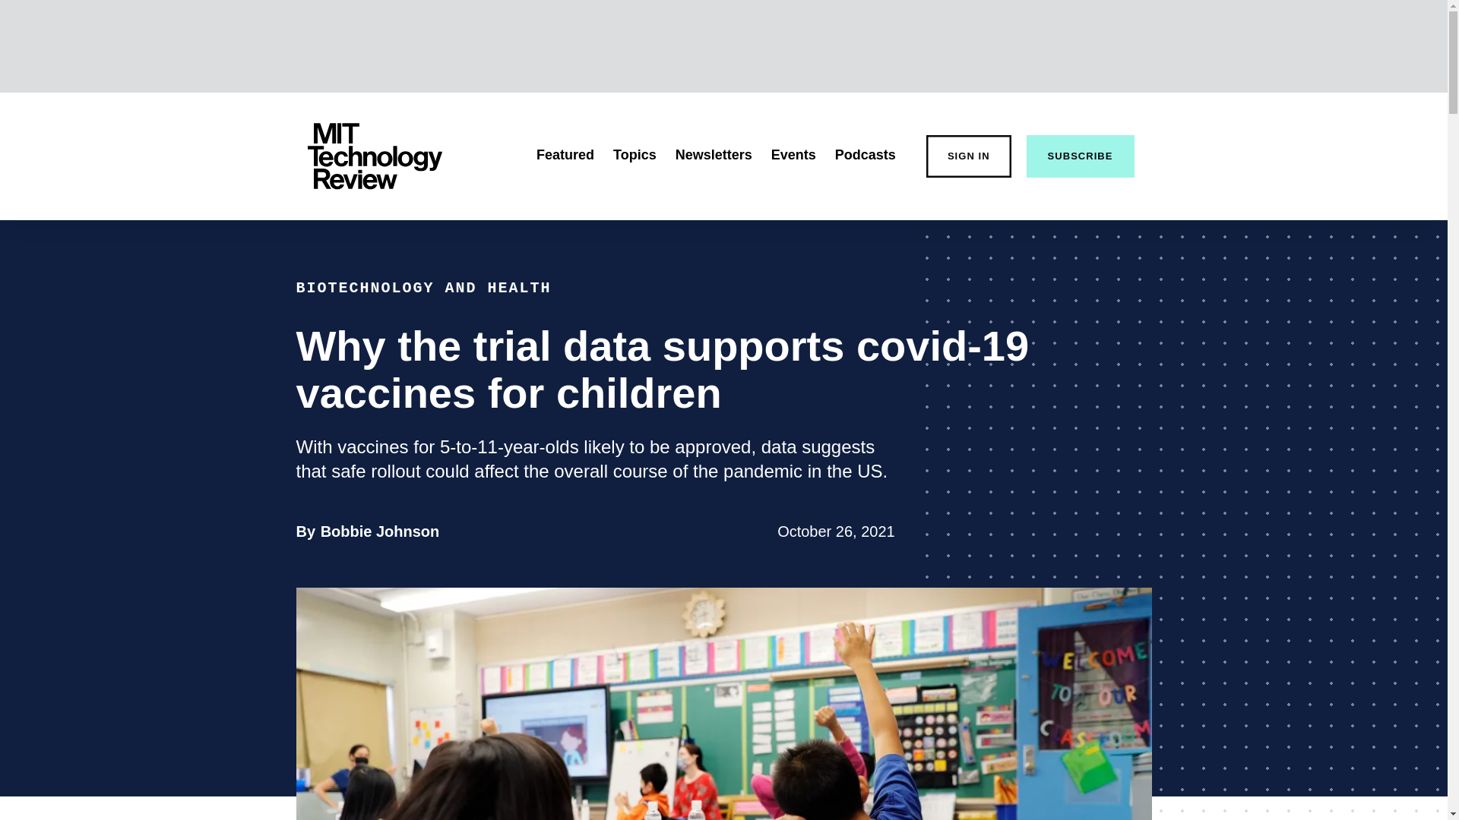 This screenshot has height=820, width=1459. I want to click on MIT Technology Review, so click(374, 156).